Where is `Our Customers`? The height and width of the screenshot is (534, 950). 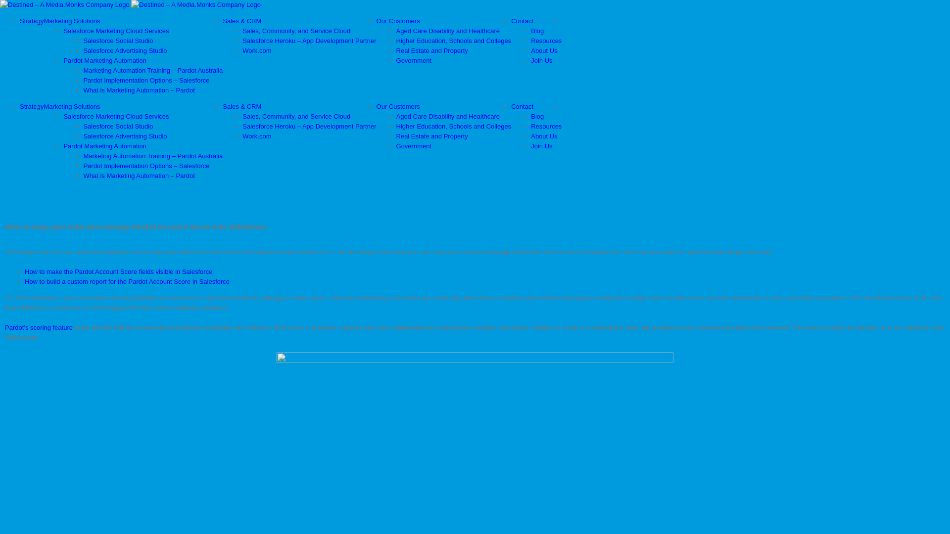
Our Customers is located at coordinates (398, 107).